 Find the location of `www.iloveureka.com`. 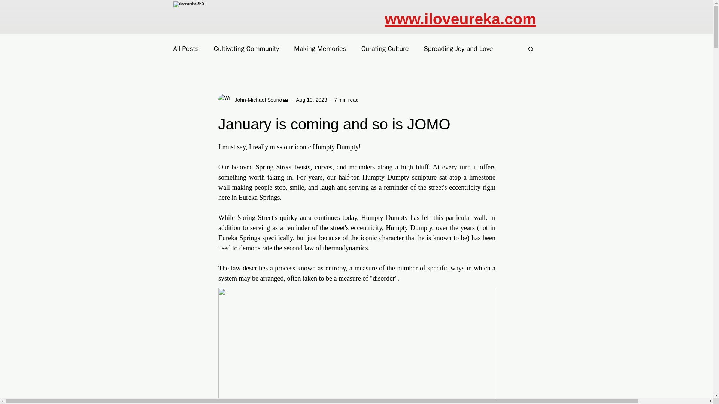

www.iloveureka.com is located at coordinates (461, 19).